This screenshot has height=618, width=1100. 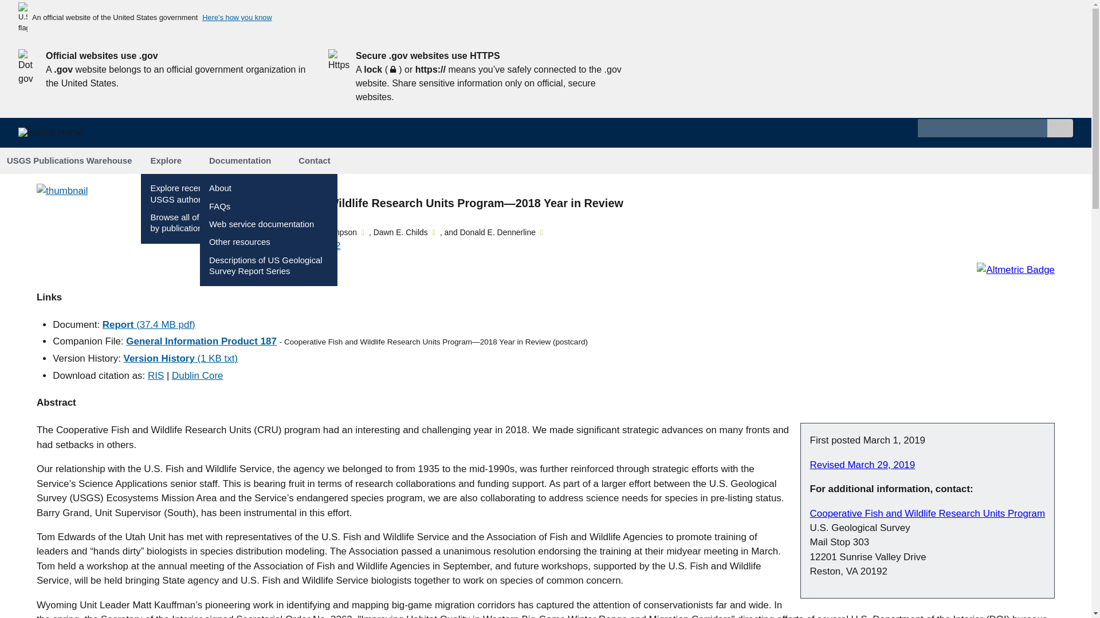 What do you see at coordinates (265, 266) in the screenshot?
I see `Descriptions of US Geological Survey Report Series` at bounding box center [265, 266].